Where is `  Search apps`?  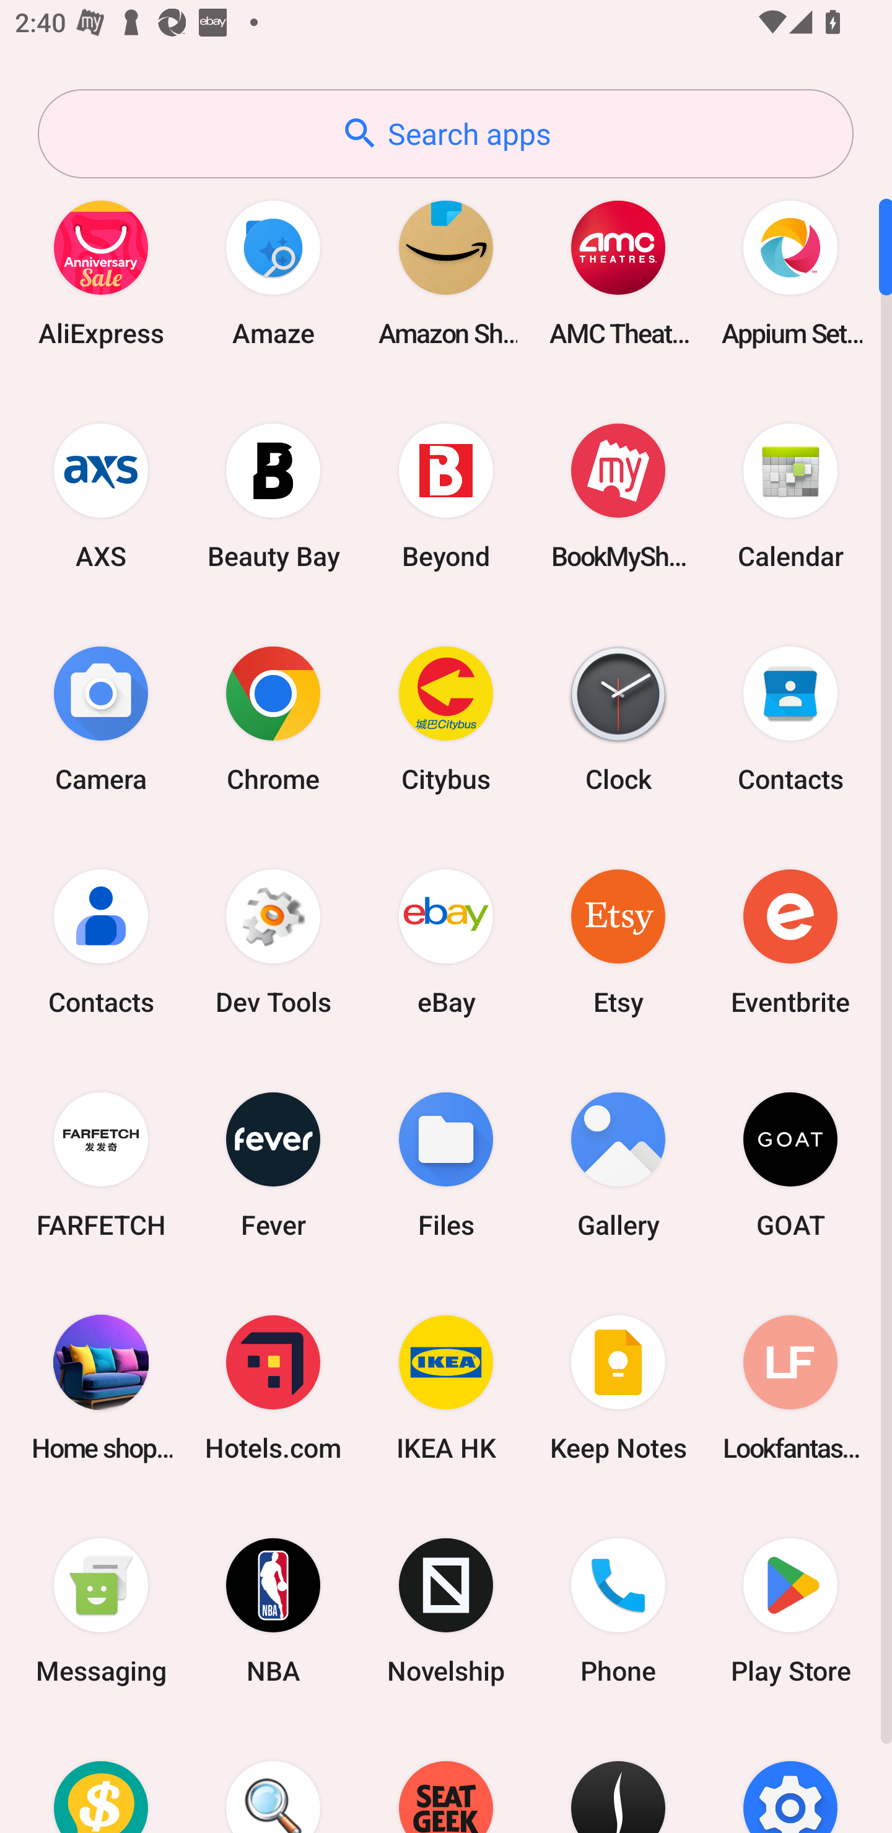
  Search apps is located at coordinates (445, 134).